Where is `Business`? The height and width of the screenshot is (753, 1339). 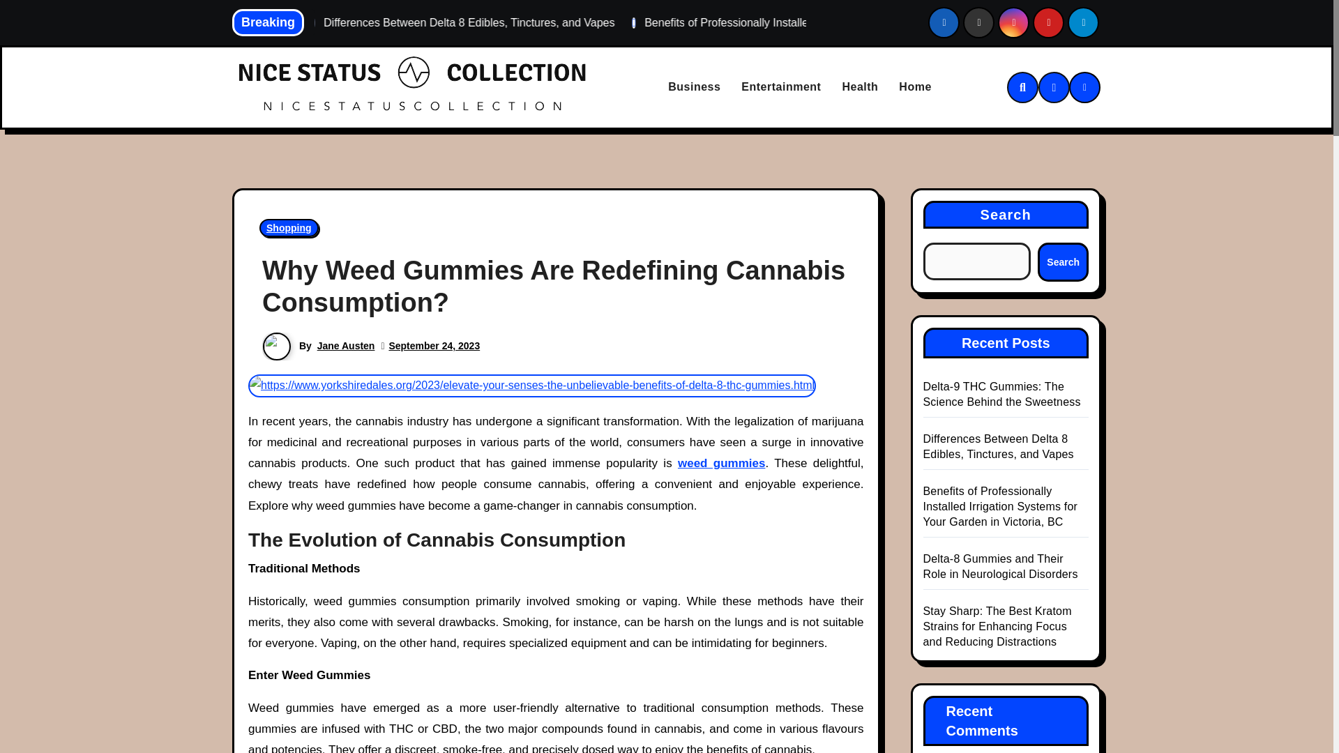
Business is located at coordinates (694, 88).